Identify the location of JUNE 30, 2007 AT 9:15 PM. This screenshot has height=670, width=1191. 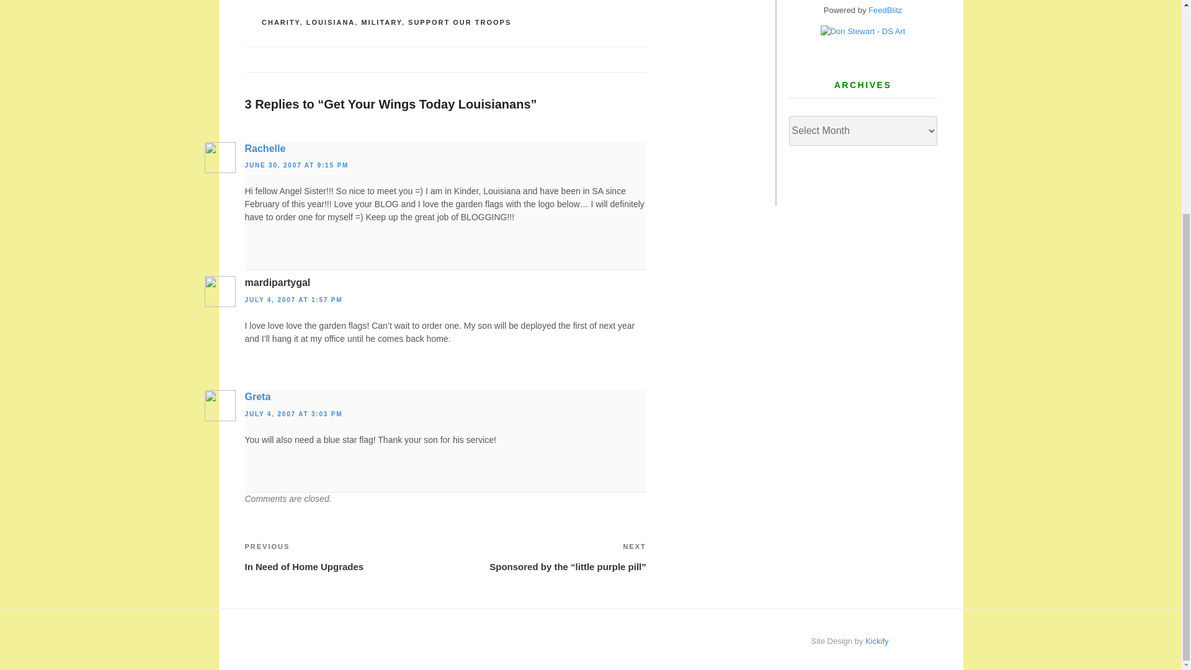
(297, 165).